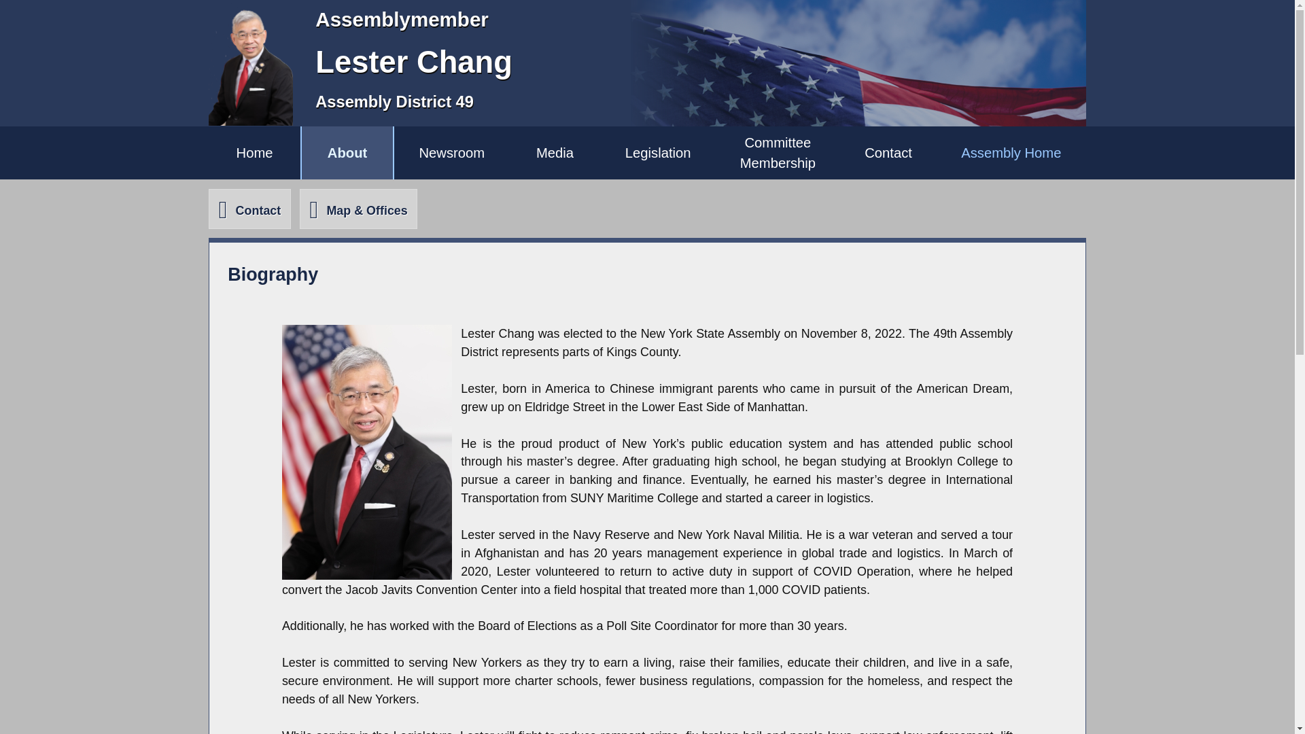  Describe the element at coordinates (778, 152) in the screenshot. I see `Contact` at that location.